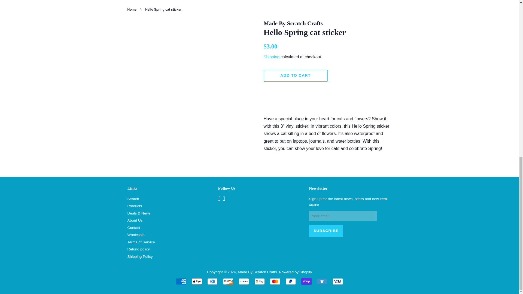  What do you see at coordinates (228, 281) in the screenshot?
I see `Discover` at bounding box center [228, 281].